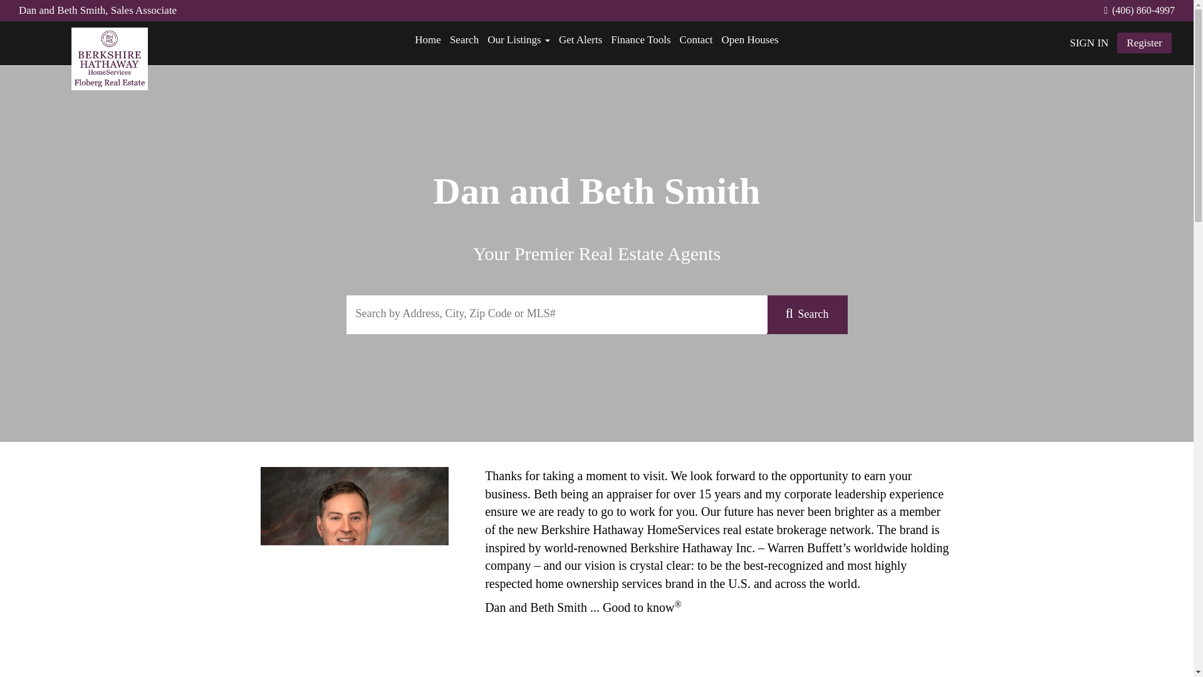 The image size is (1203, 677). What do you see at coordinates (640, 40) in the screenshot?
I see `Finance Tools` at bounding box center [640, 40].